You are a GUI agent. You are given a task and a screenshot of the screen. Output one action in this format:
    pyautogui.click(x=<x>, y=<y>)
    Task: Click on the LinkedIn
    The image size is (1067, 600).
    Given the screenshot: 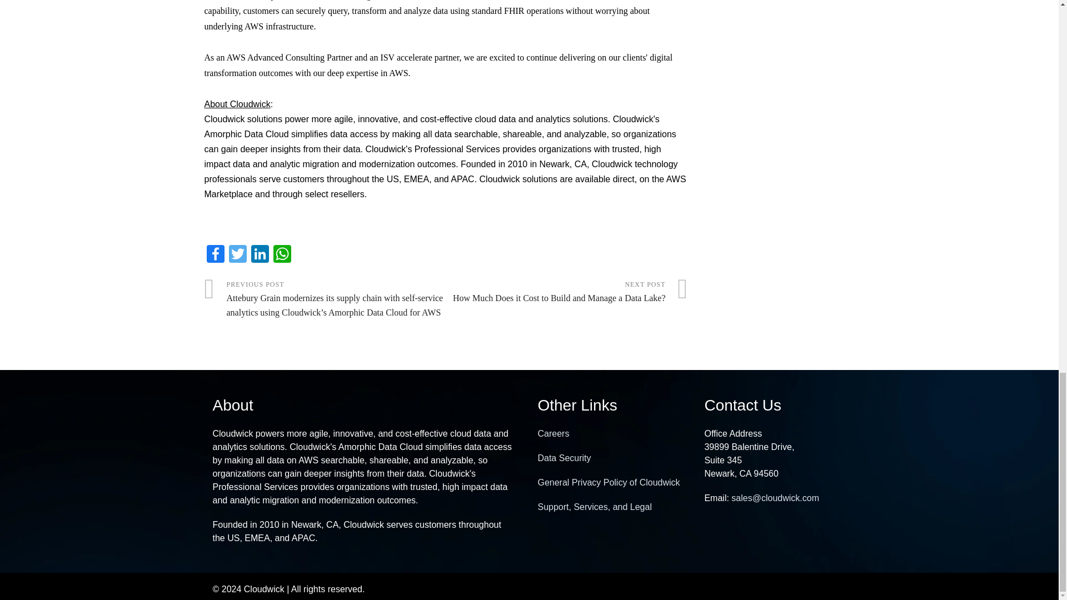 What is the action you would take?
    pyautogui.click(x=260, y=254)
    